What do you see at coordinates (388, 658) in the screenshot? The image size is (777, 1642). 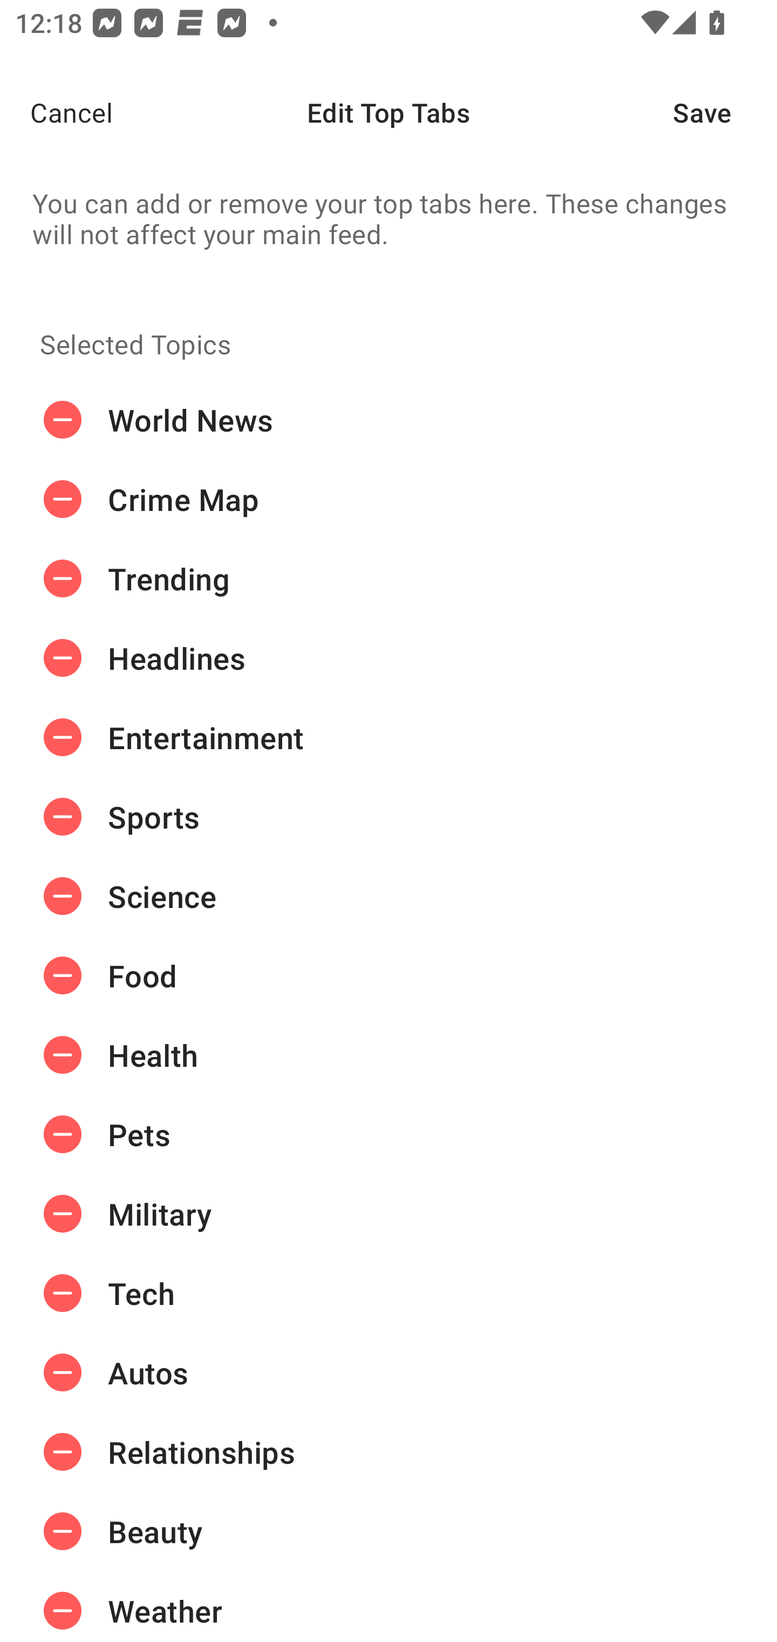 I see `Headlines` at bounding box center [388, 658].